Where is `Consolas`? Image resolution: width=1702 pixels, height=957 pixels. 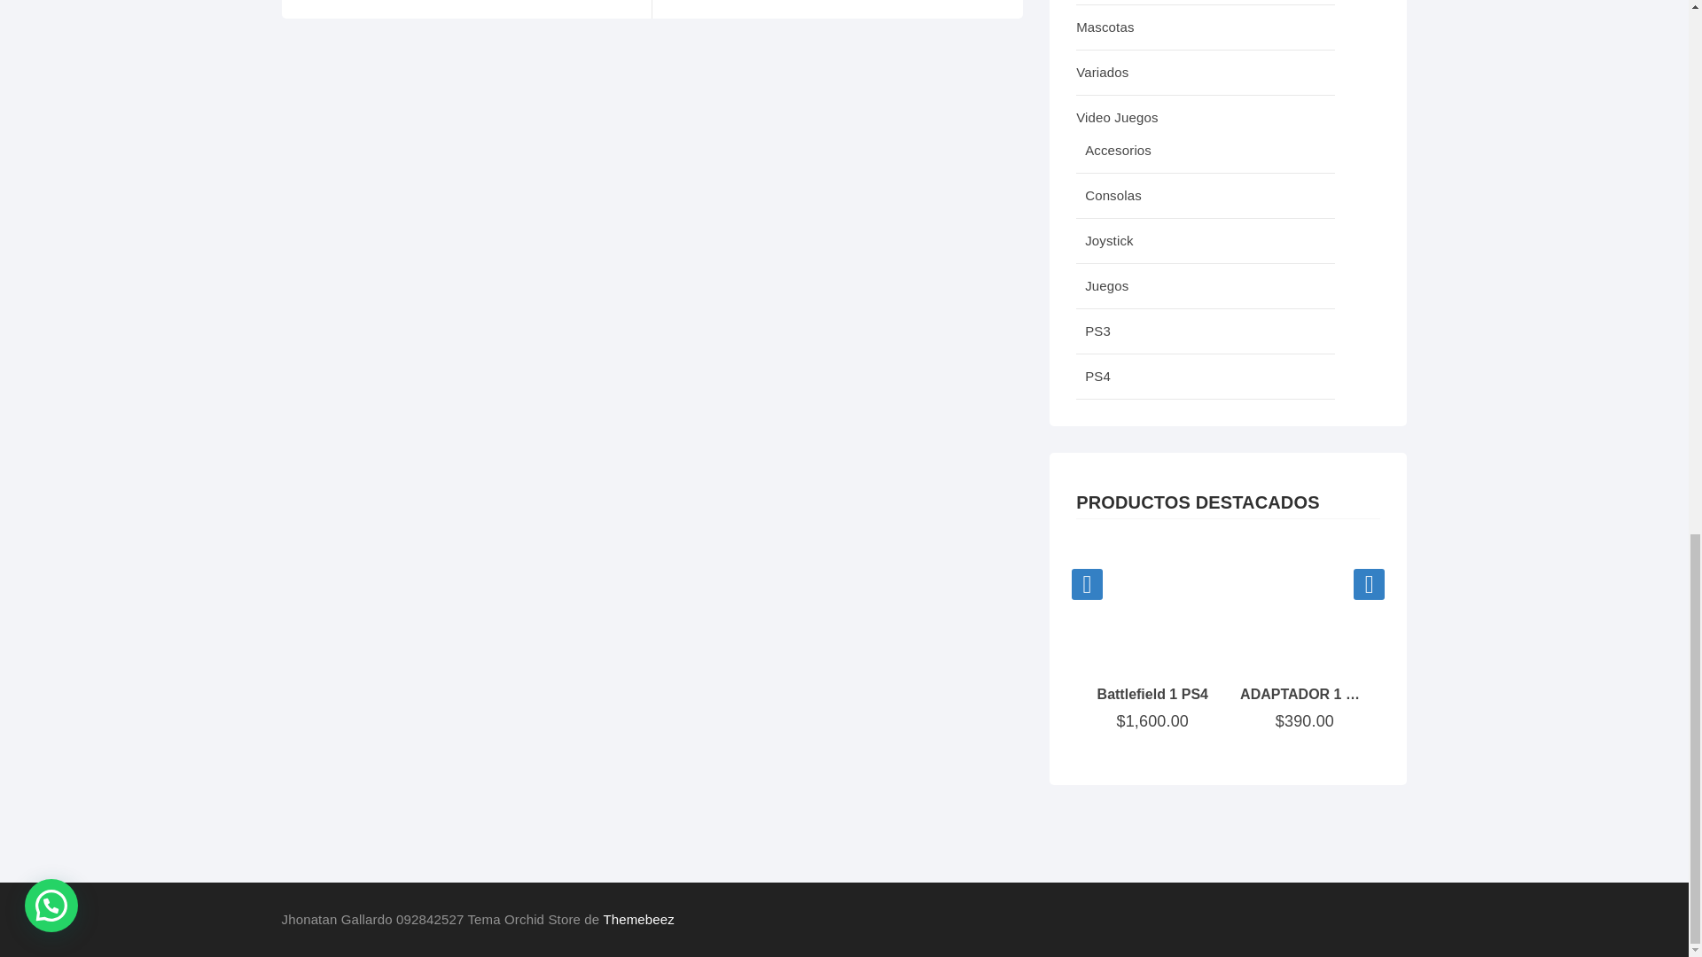 Consolas is located at coordinates (1205, 196).